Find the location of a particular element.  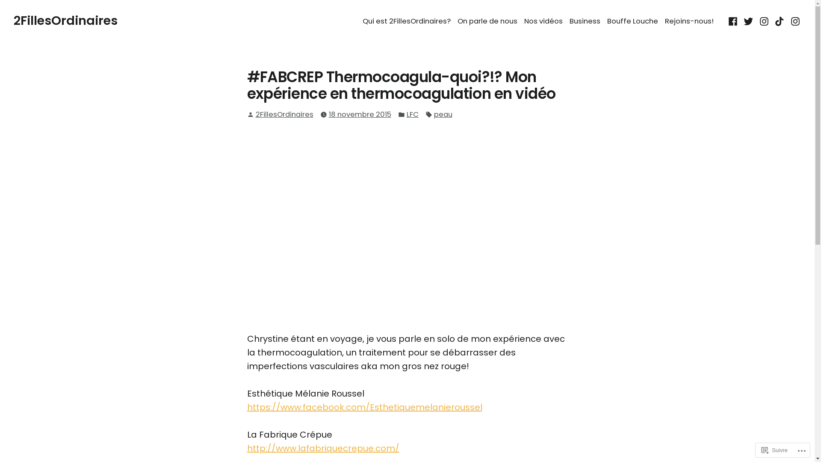

Qui est 2FillesOrdinaires? is located at coordinates (408, 21).